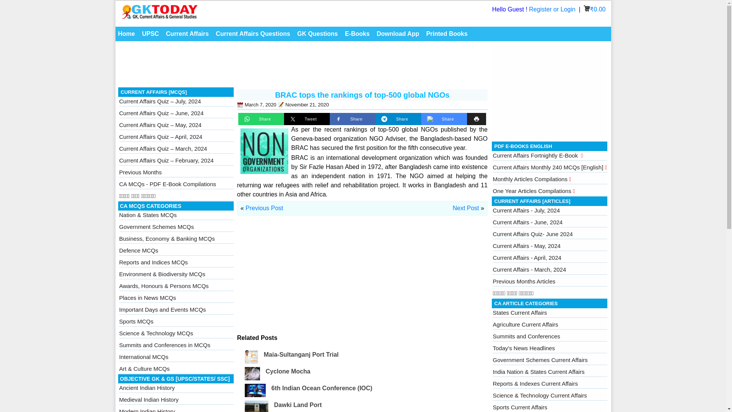 The image size is (732, 412). I want to click on Reports and Indices MCQs, so click(153, 262).